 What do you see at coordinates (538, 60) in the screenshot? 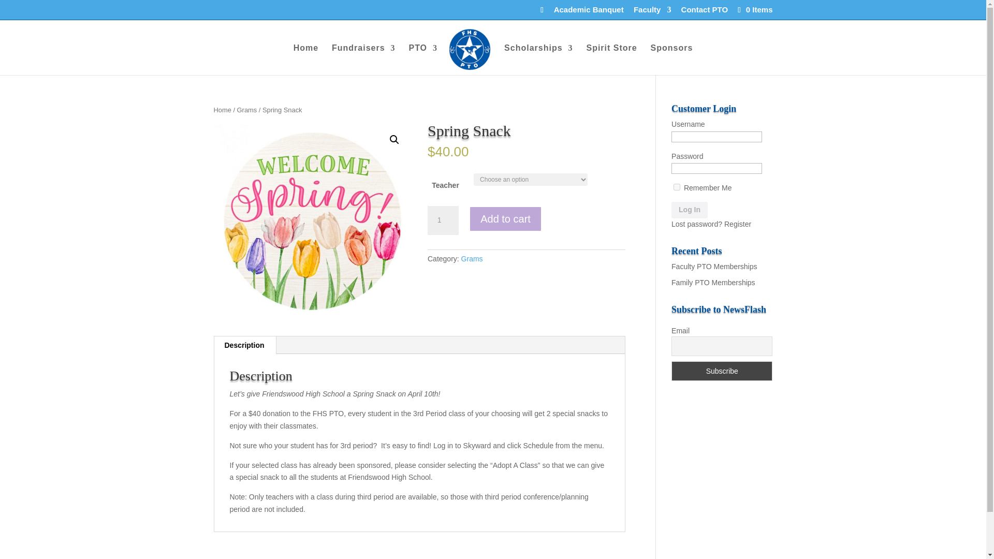
I see `Scholarships` at bounding box center [538, 60].